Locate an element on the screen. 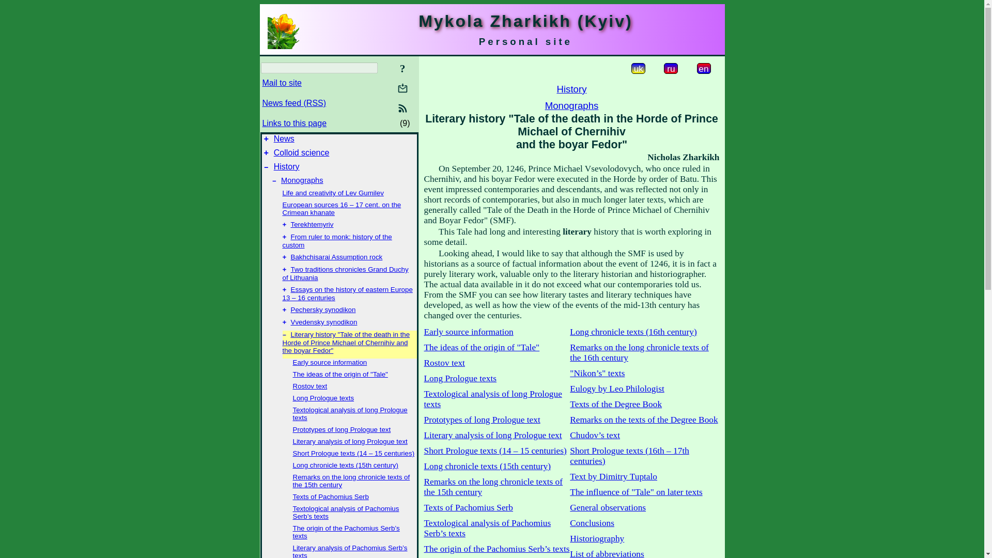 The width and height of the screenshot is (992, 558). ukr is located at coordinates (638, 68).